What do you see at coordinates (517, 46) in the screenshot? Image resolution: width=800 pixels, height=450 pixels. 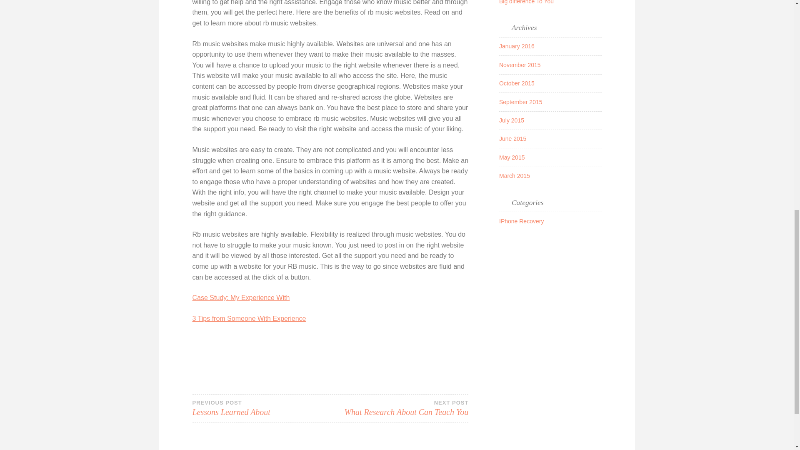 I see `3 Tips from Someone With Experience` at bounding box center [517, 46].